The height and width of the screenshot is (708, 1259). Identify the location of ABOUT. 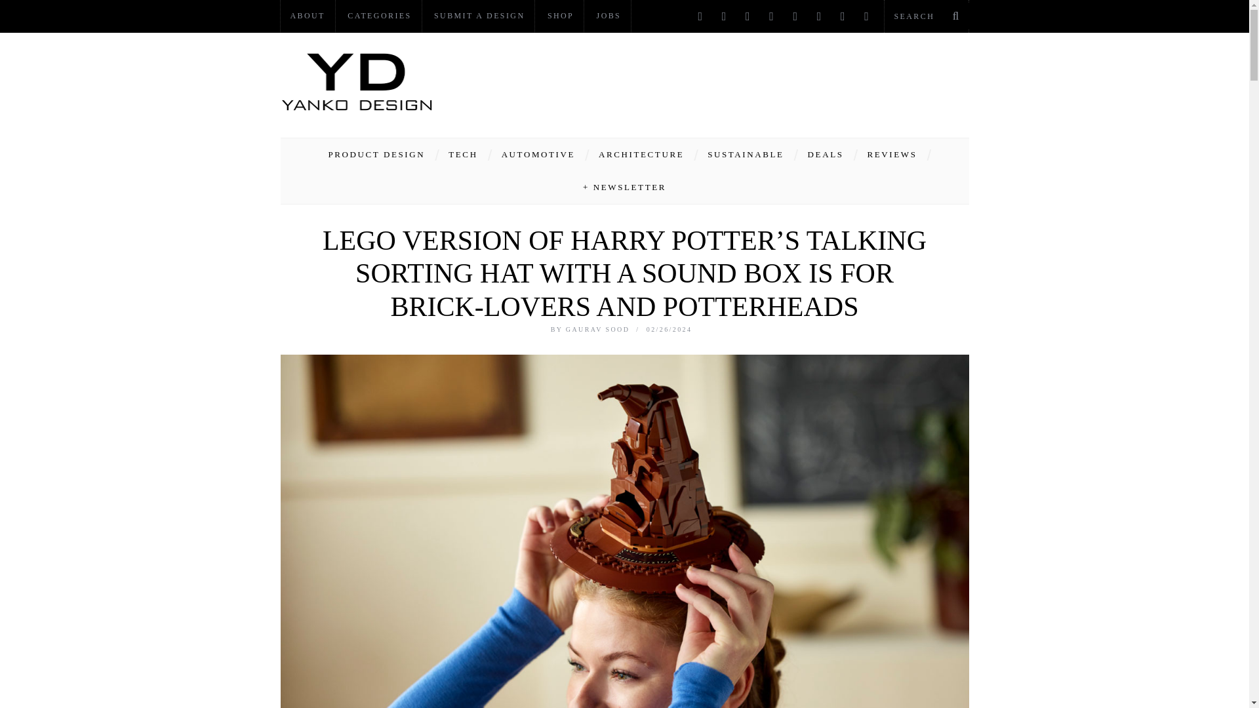
(308, 16).